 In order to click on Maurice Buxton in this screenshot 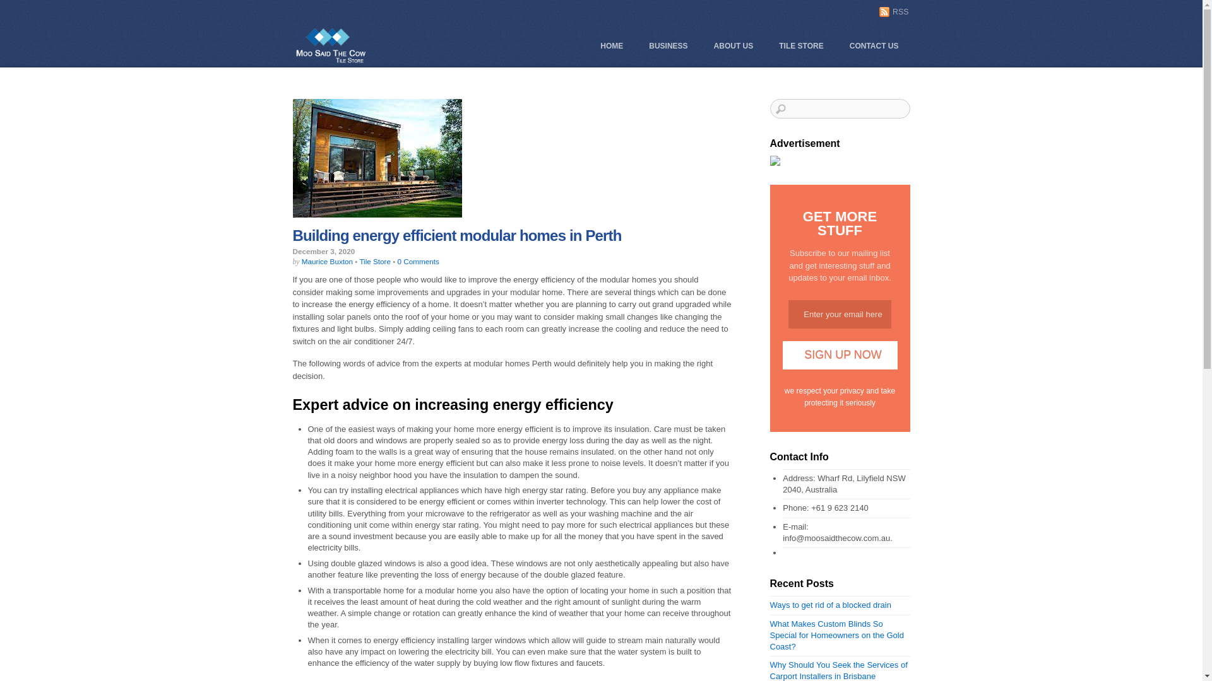, I will do `click(327, 261)`.